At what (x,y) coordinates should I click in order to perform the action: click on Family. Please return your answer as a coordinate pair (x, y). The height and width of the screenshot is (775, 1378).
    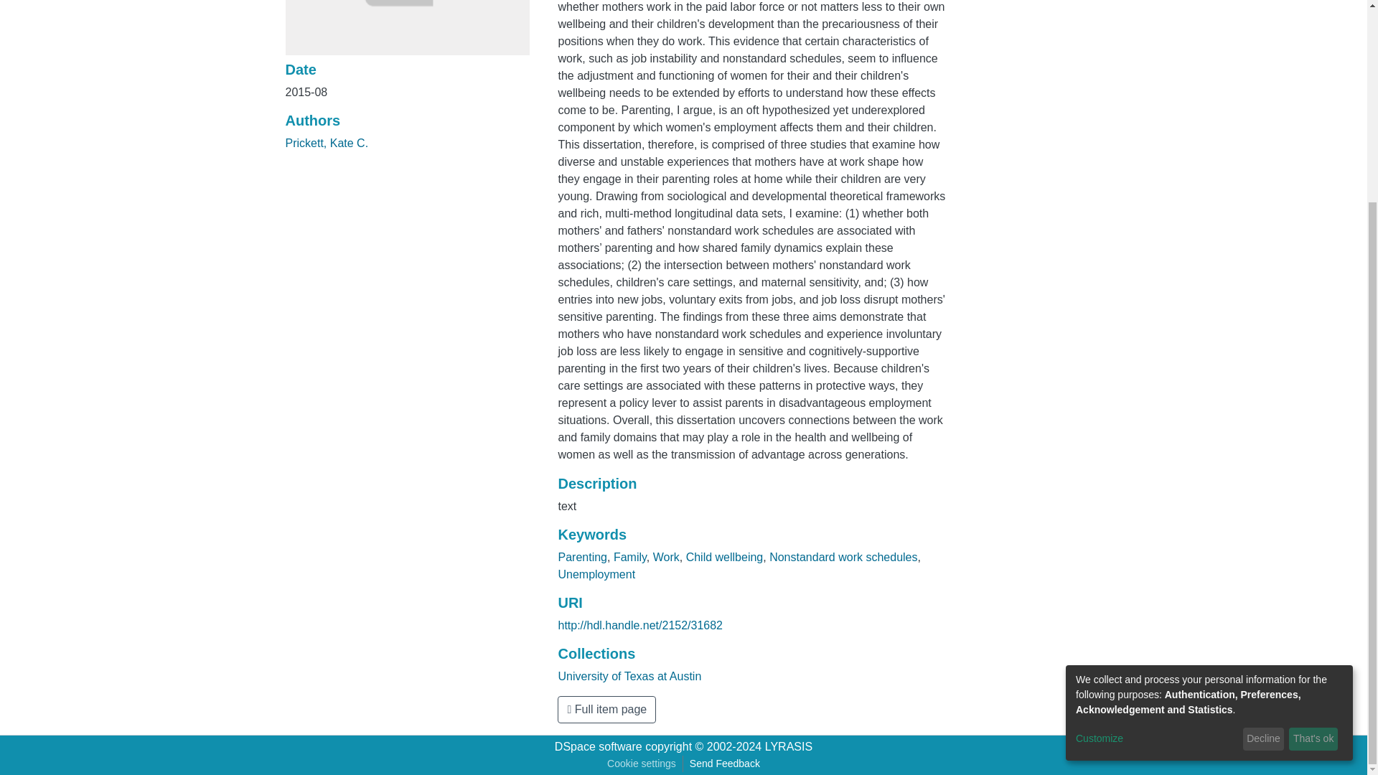
    Looking at the image, I should click on (629, 557).